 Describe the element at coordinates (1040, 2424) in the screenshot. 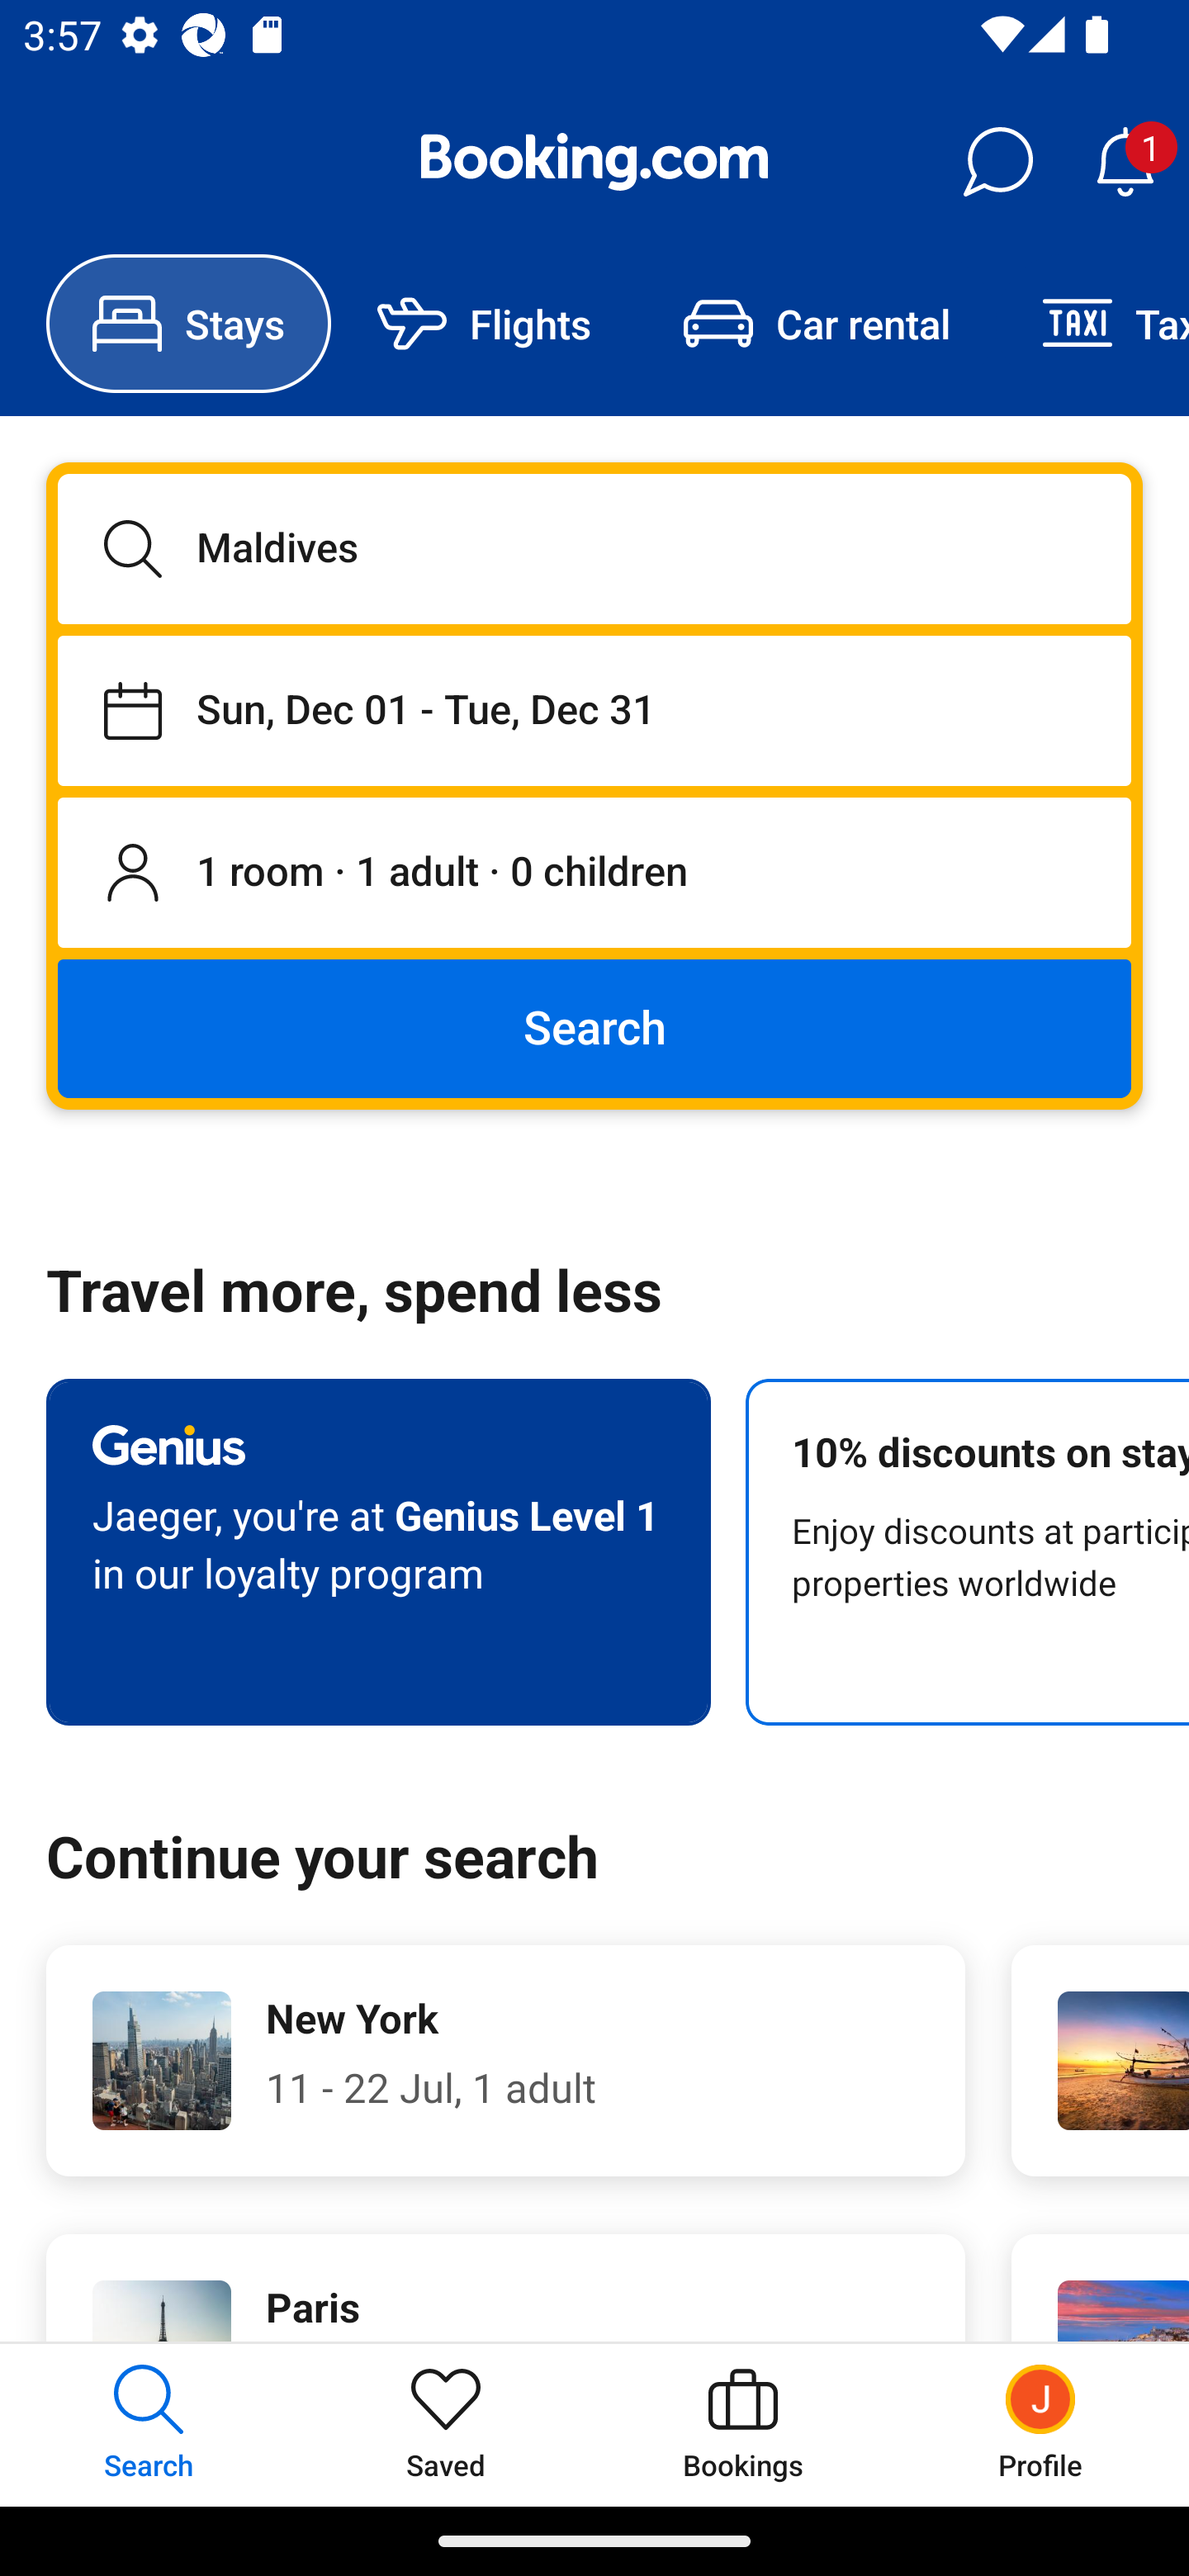

I see `Profile` at that location.